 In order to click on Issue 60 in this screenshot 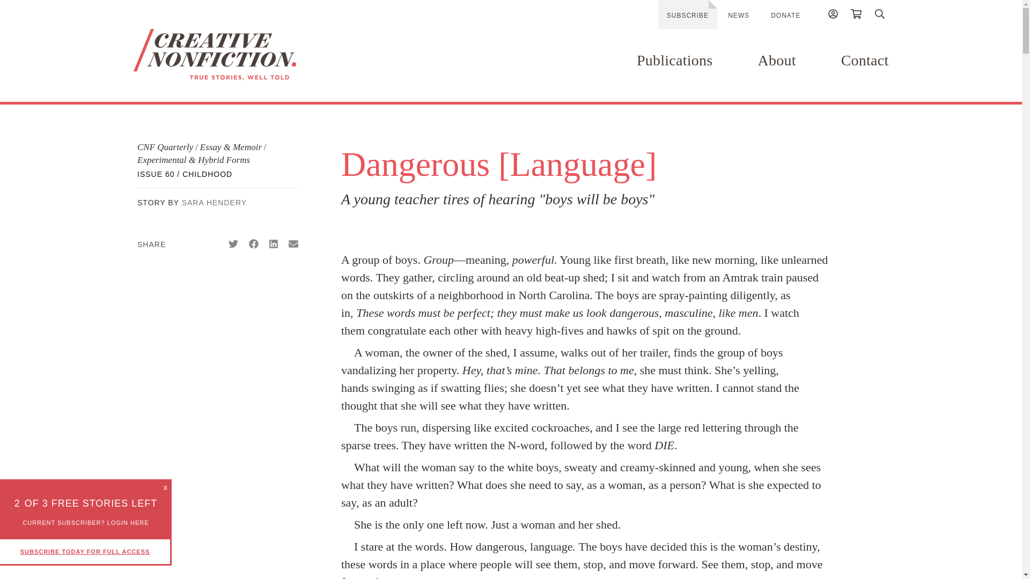, I will do `click(185, 174)`.